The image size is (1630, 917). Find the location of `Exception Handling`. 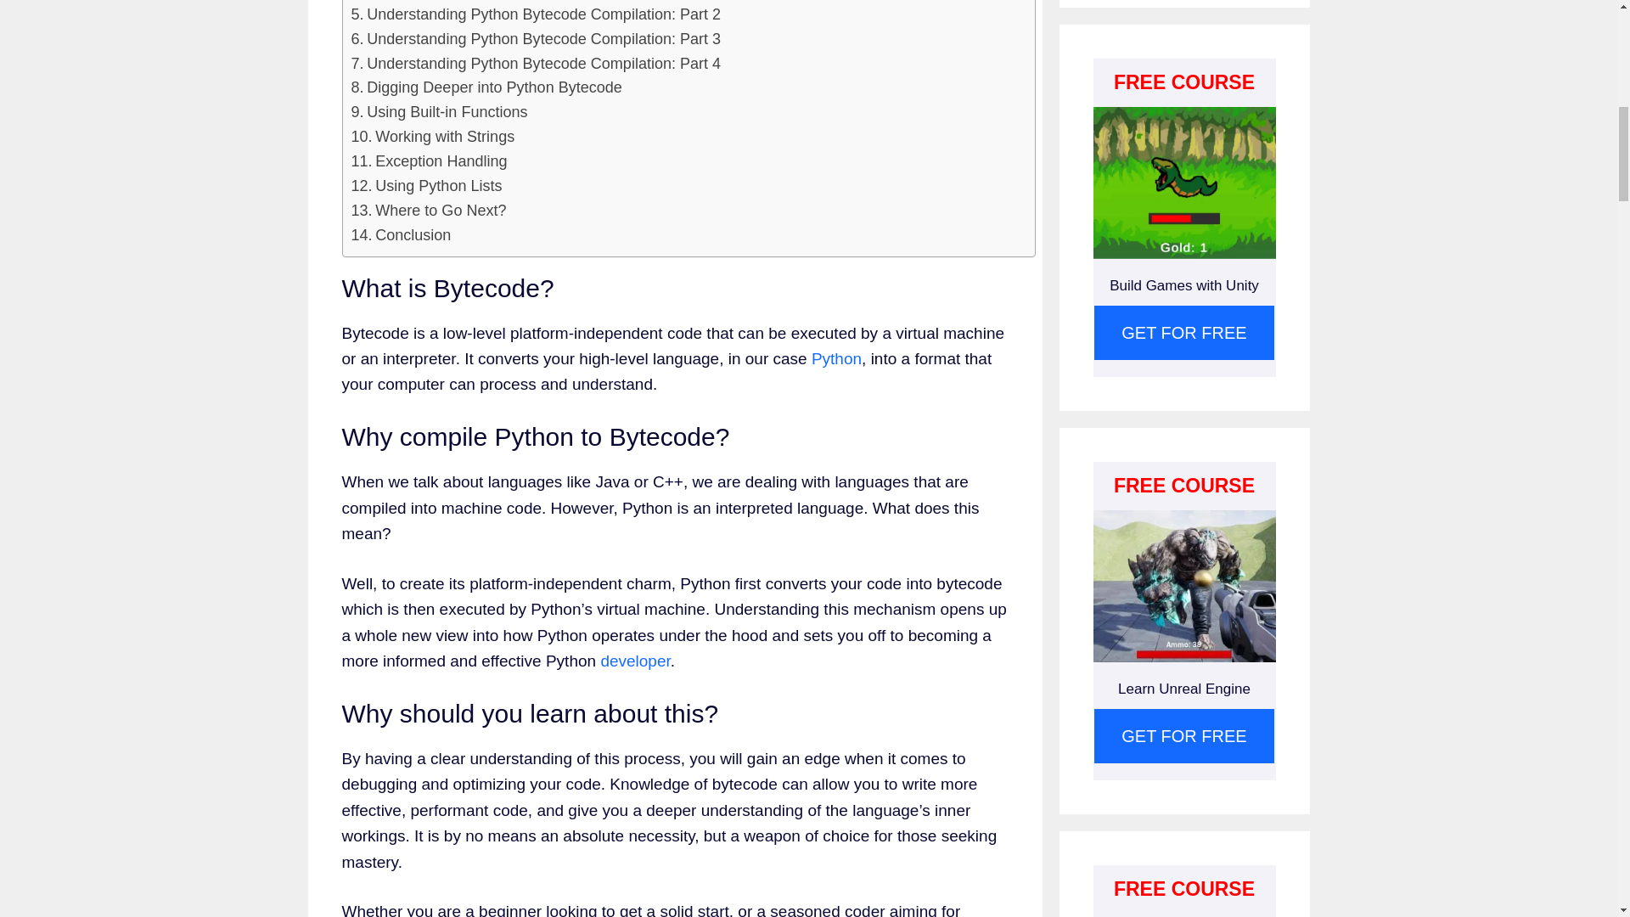

Exception Handling is located at coordinates (430, 161).